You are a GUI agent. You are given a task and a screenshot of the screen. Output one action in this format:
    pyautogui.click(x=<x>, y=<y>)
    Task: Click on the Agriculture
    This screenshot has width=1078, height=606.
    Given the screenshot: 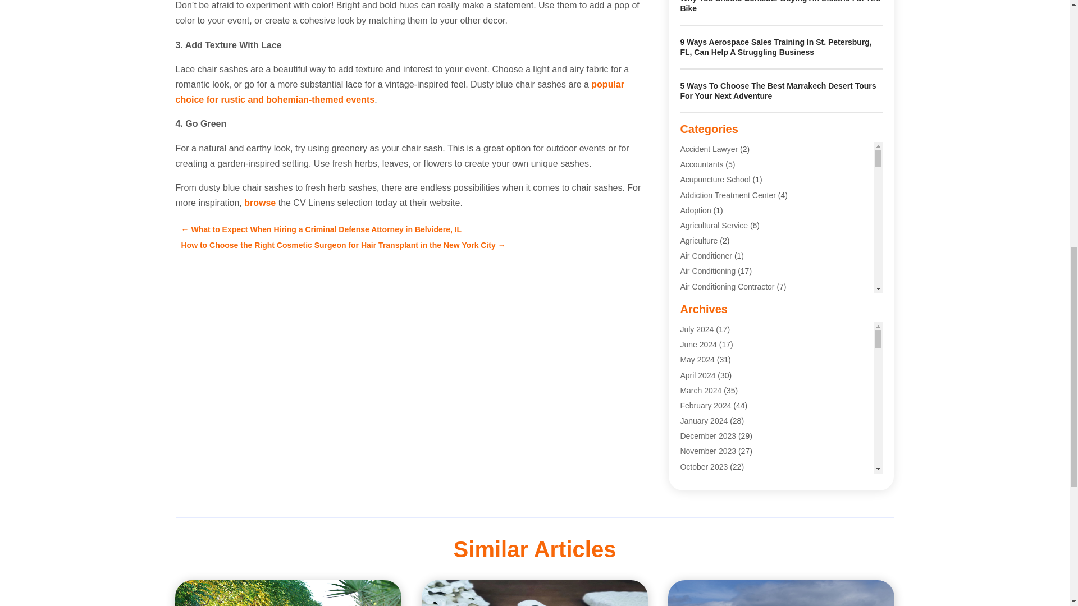 What is the action you would take?
    pyautogui.click(x=698, y=241)
    